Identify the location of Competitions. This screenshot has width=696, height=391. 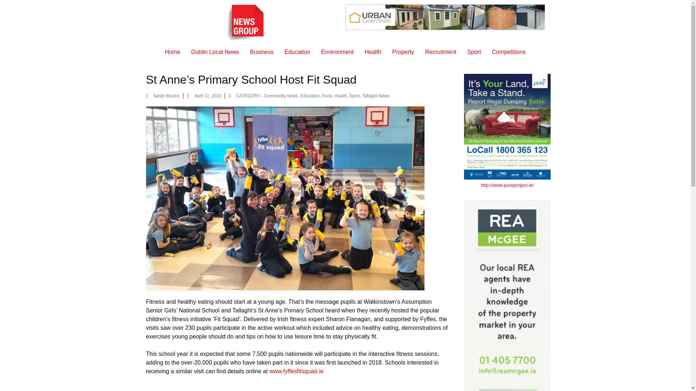
(509, 52).